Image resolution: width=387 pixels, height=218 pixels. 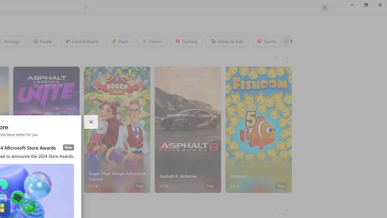 I want to click on Family & Kids, so click(x=227, y=41).